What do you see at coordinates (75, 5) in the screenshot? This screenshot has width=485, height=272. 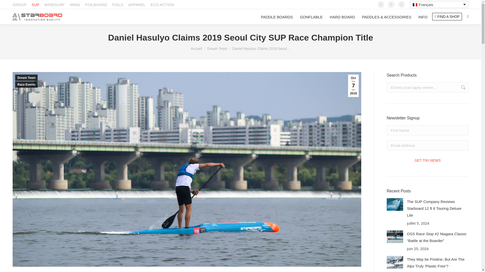 I see `WING` at bounding box center [75, 5].